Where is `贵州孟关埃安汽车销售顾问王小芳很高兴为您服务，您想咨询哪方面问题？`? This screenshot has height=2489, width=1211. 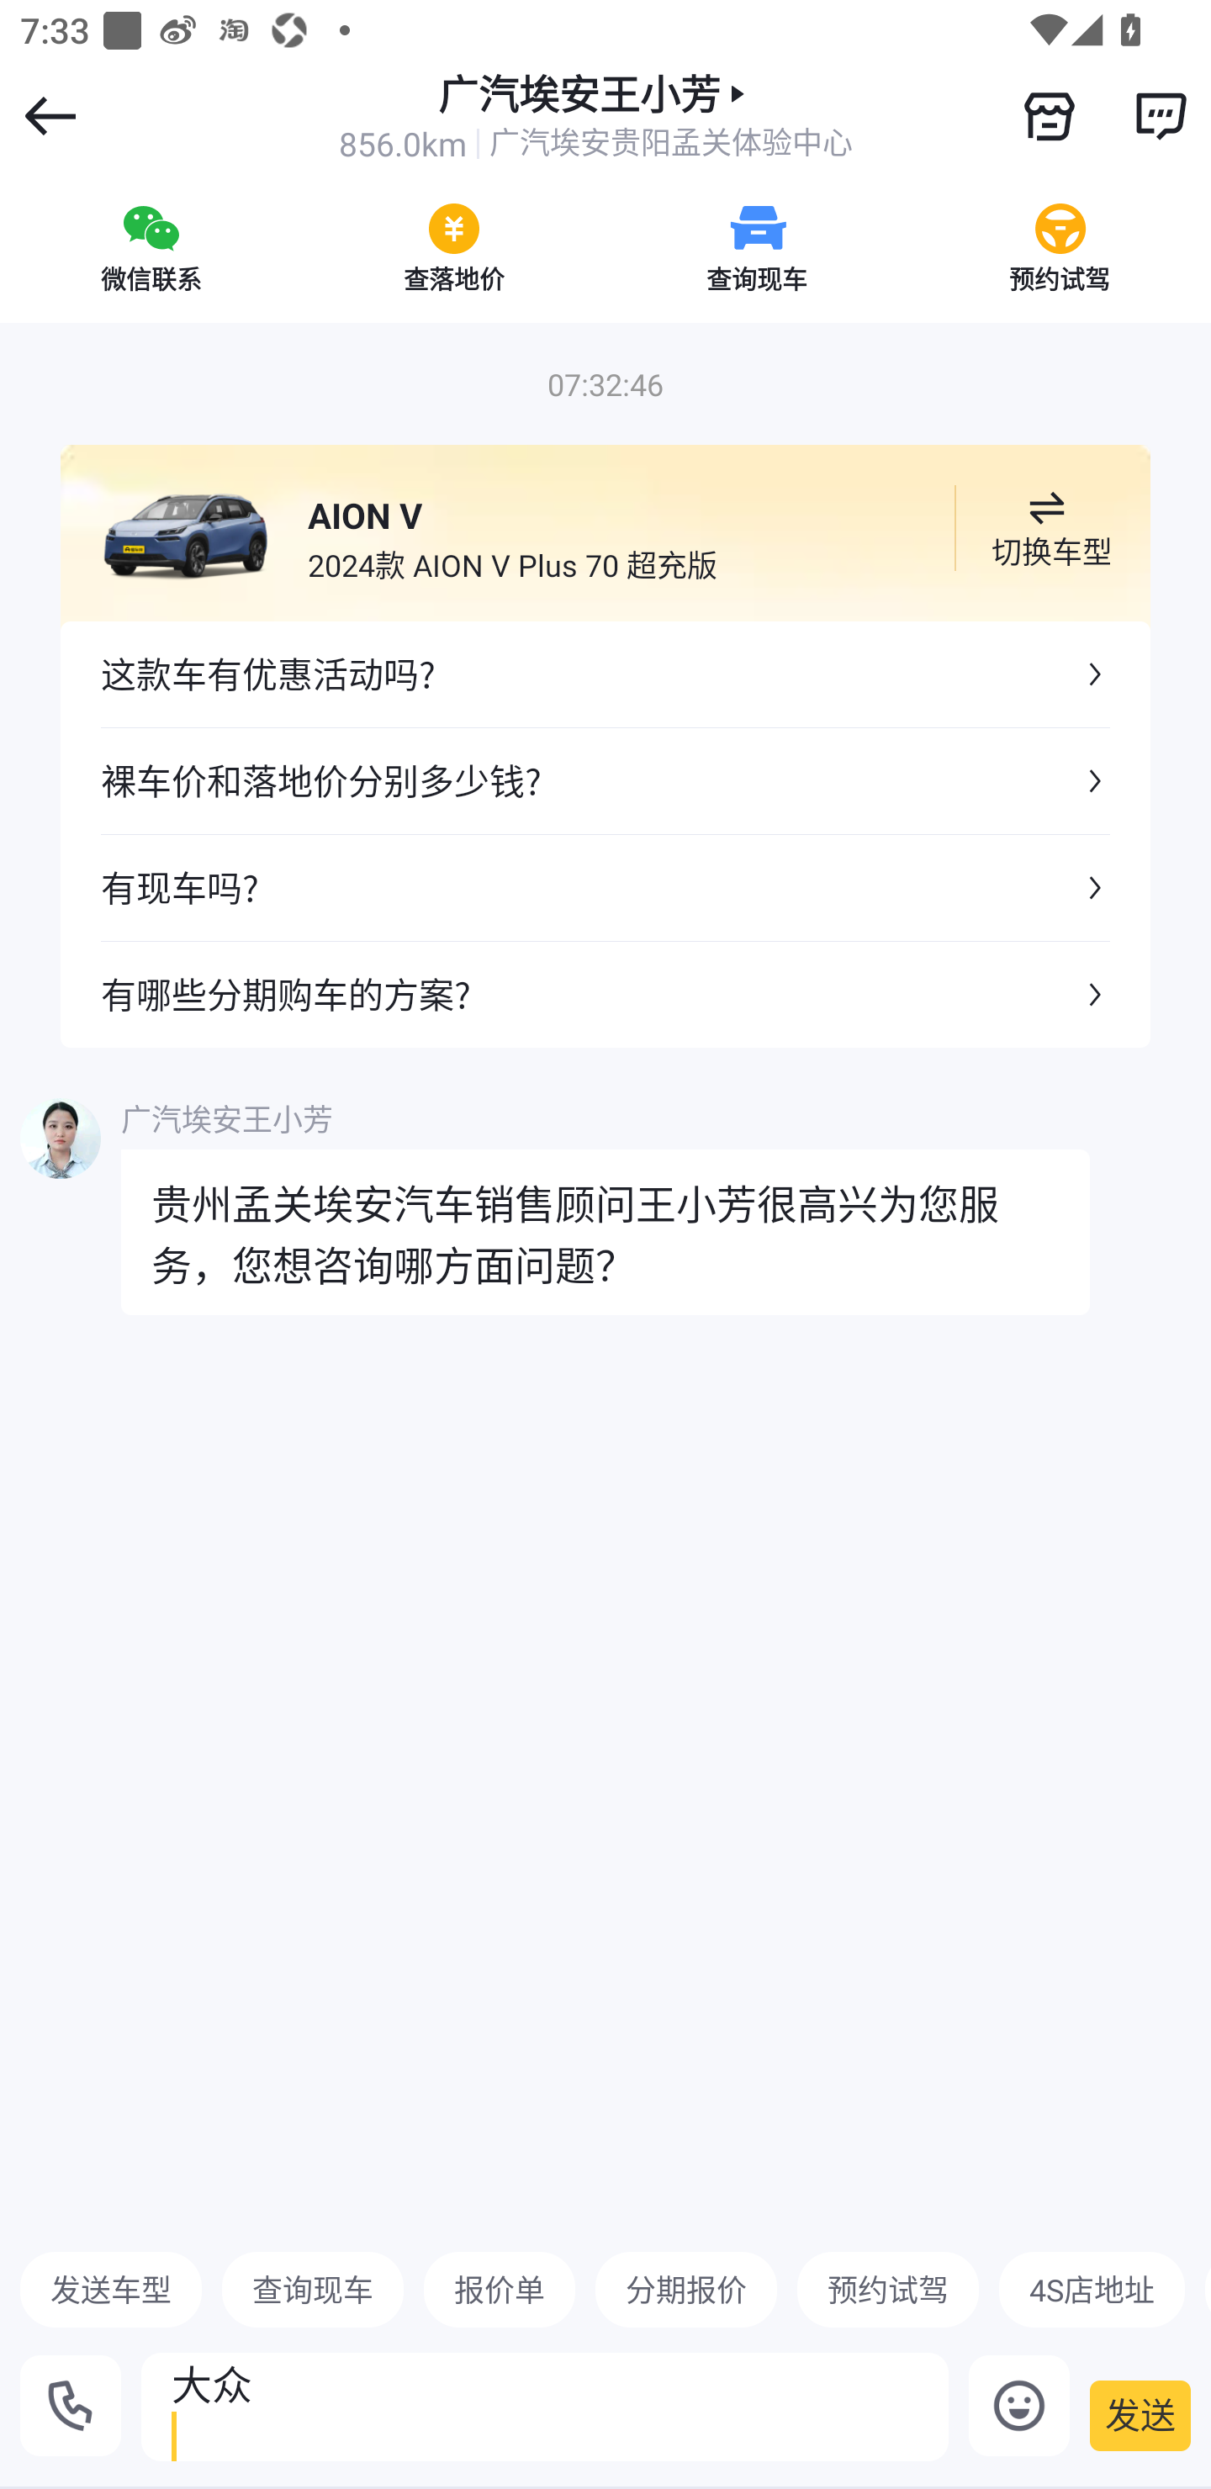
贵州孟关埃安汽车销售顾问王小芳很高兴为您服务，您想咨询哪方面问题？ is located at coordinates (605, 1231).